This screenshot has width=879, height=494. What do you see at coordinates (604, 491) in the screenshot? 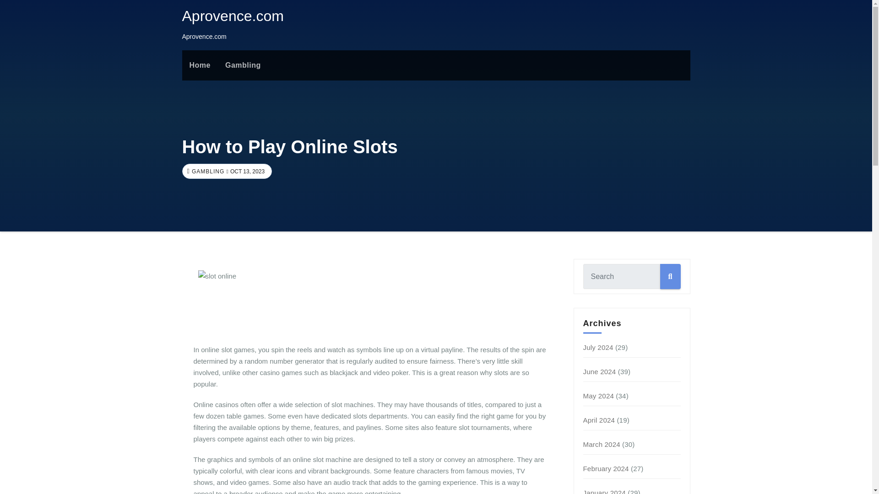
I see `January 2024` at bounding box center [604, 491].